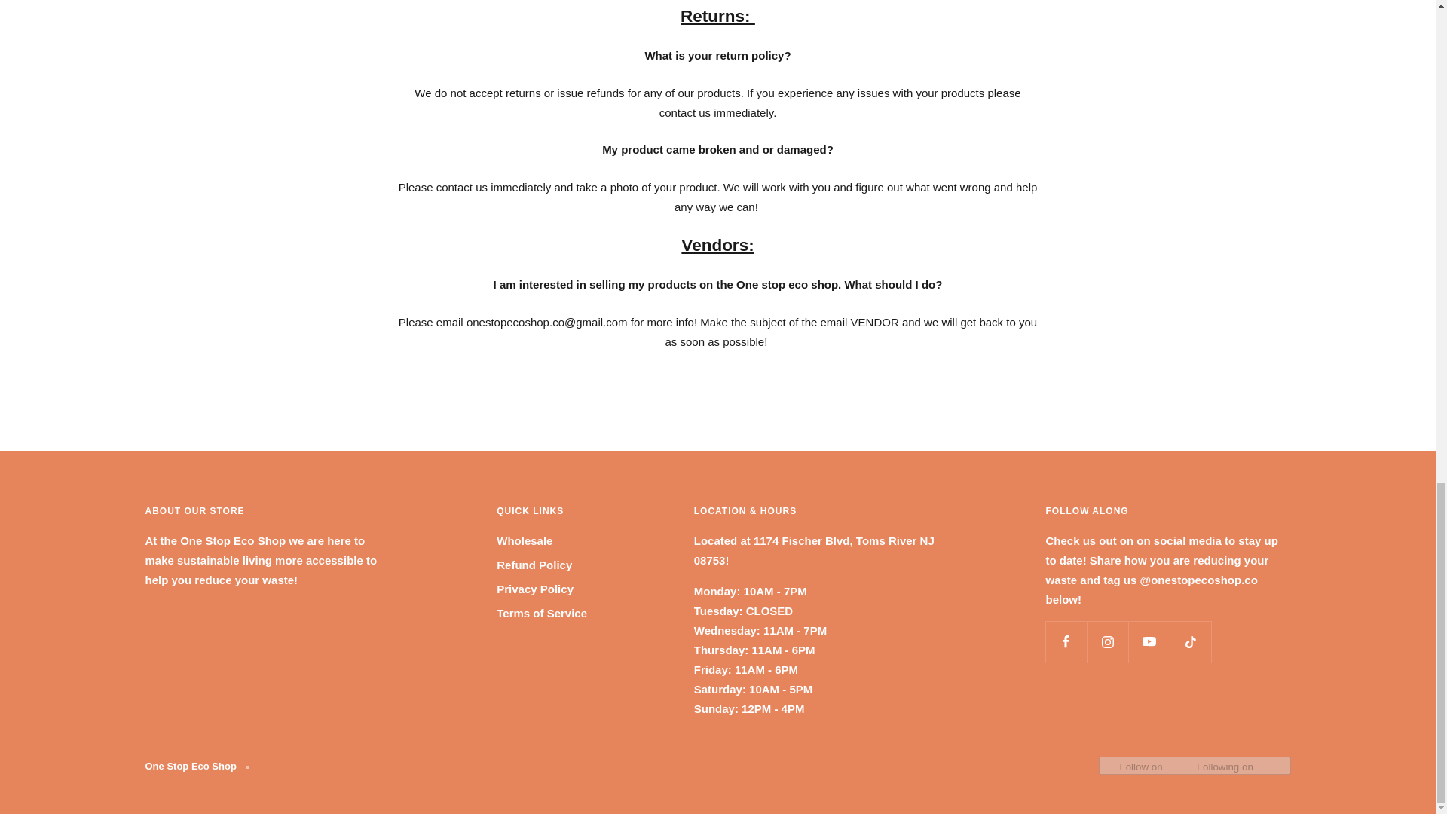 The image size is (1447, 814). I want to click on Wholesale, so click(525, 541).